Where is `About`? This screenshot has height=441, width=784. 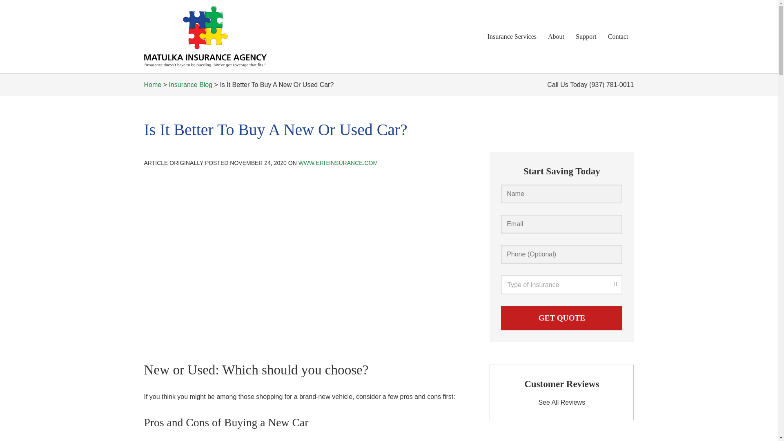 About is located at coordinates (556, 36).